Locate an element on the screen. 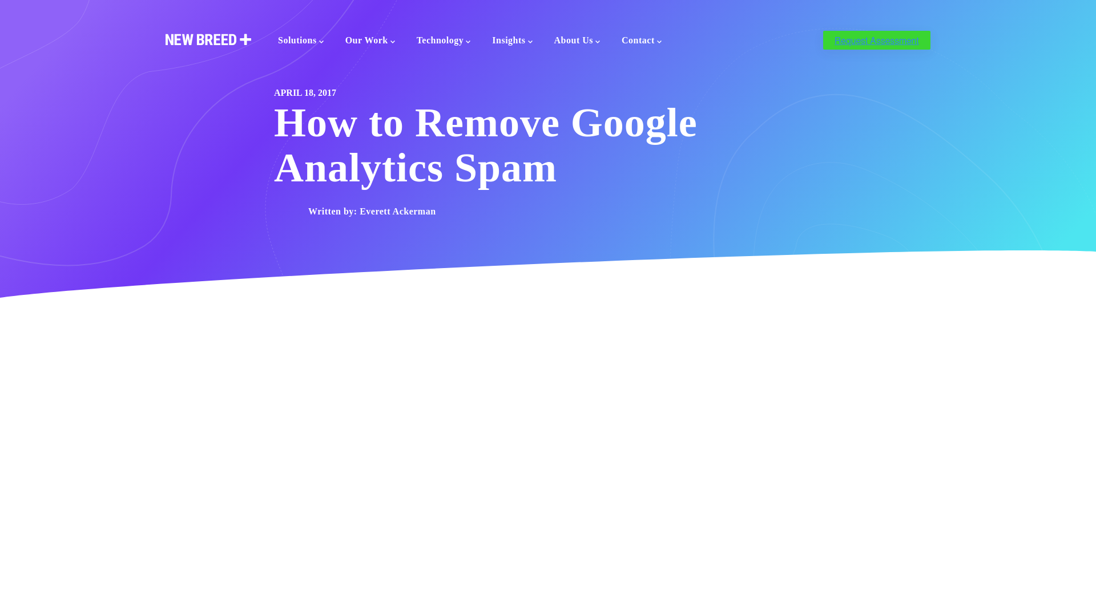 This screenshot has height=616, width=1096. Insights is located at coordinates (513, 41).